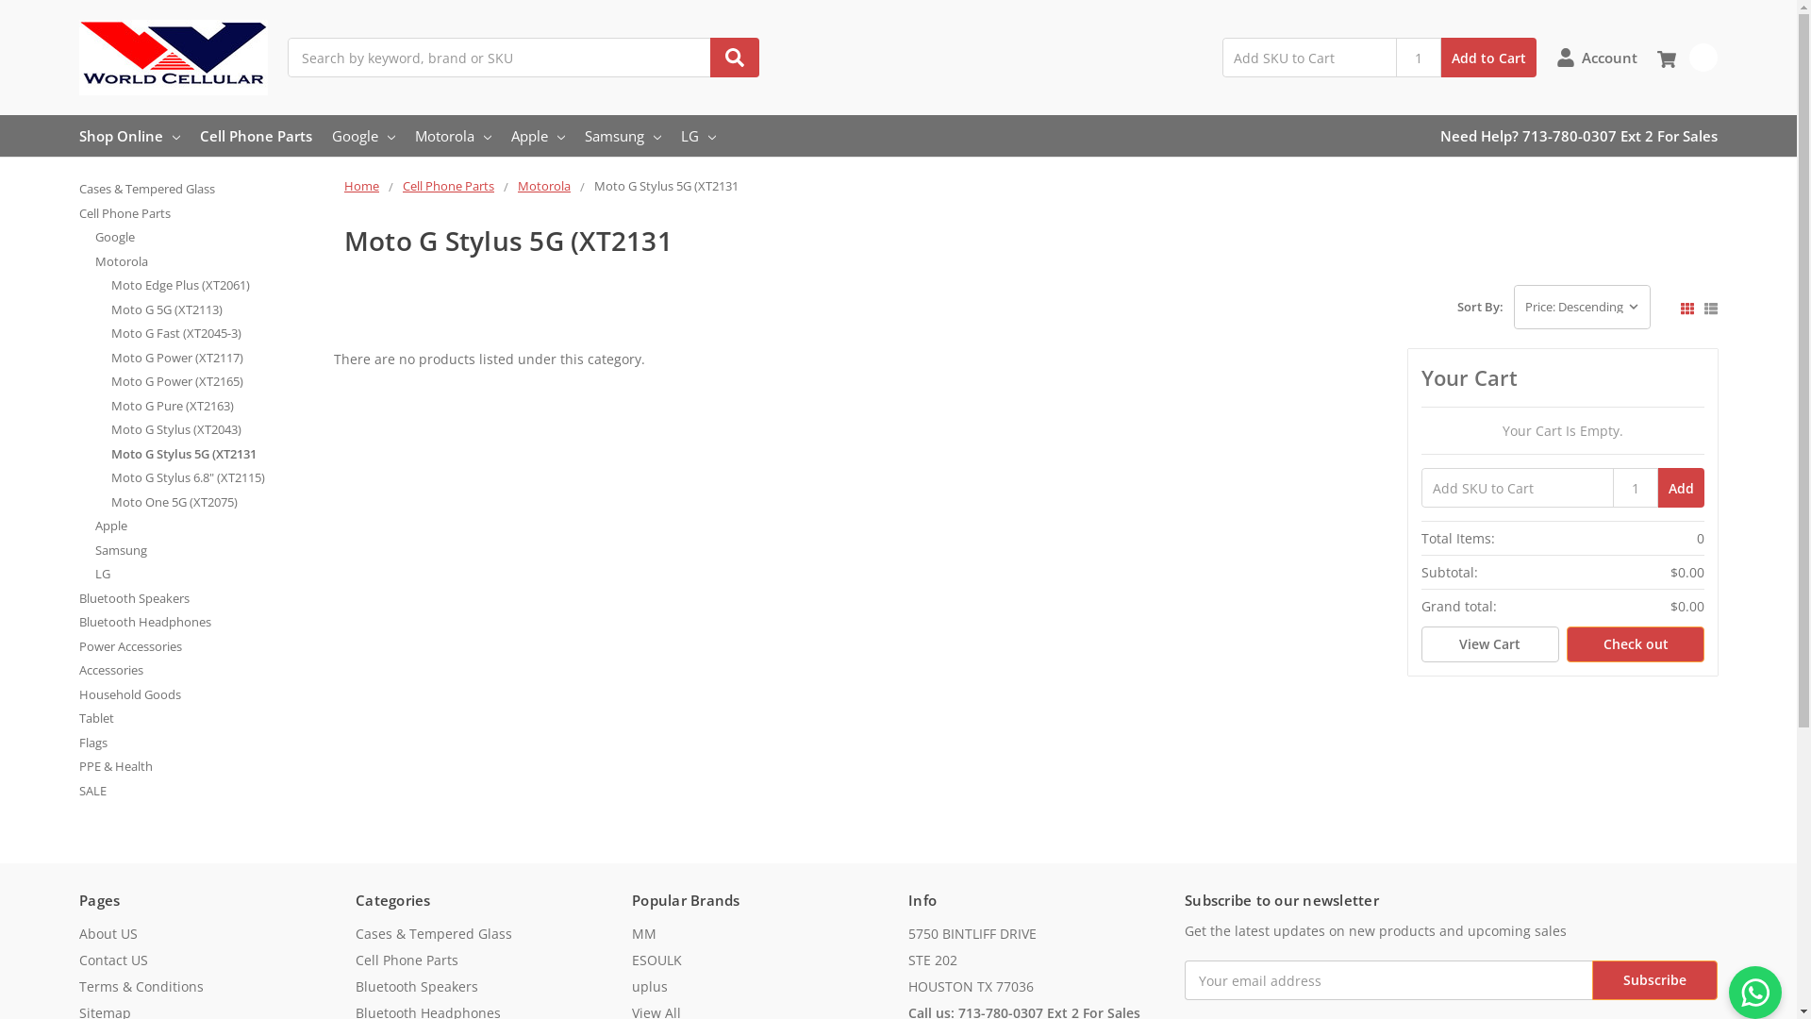 This screenshot has width=1811, height=1019. Describe the element at coordinates (202, 647) in the screenshot. I see `Power Accessories` at that location.